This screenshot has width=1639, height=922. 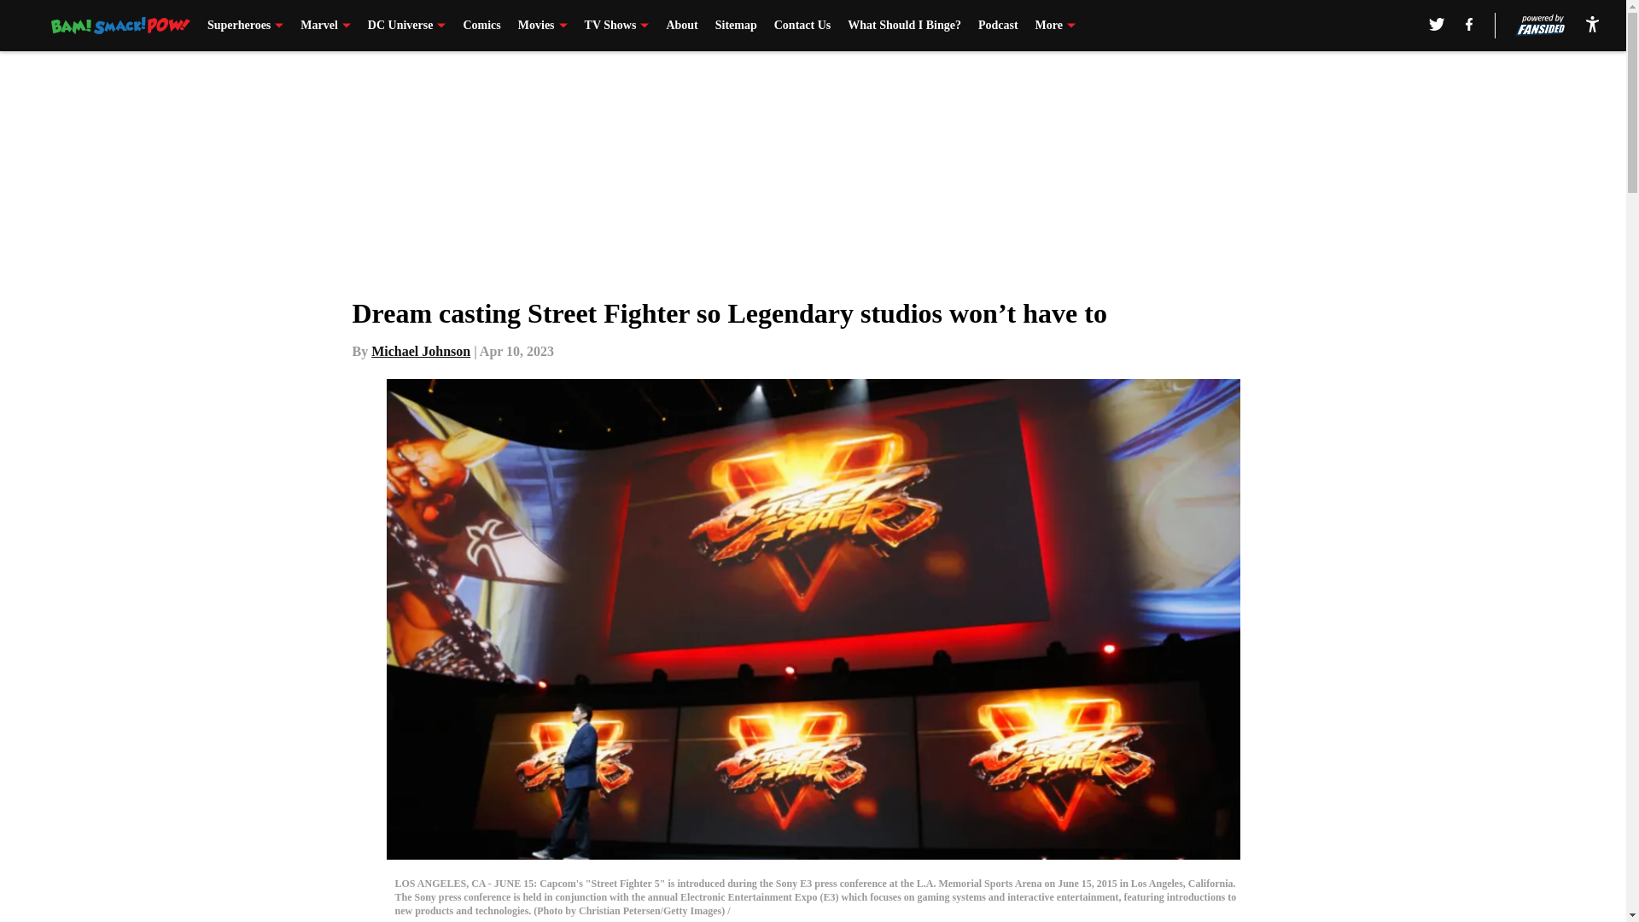 I want to click on Michael Johnson, so click(x=421, y=351).